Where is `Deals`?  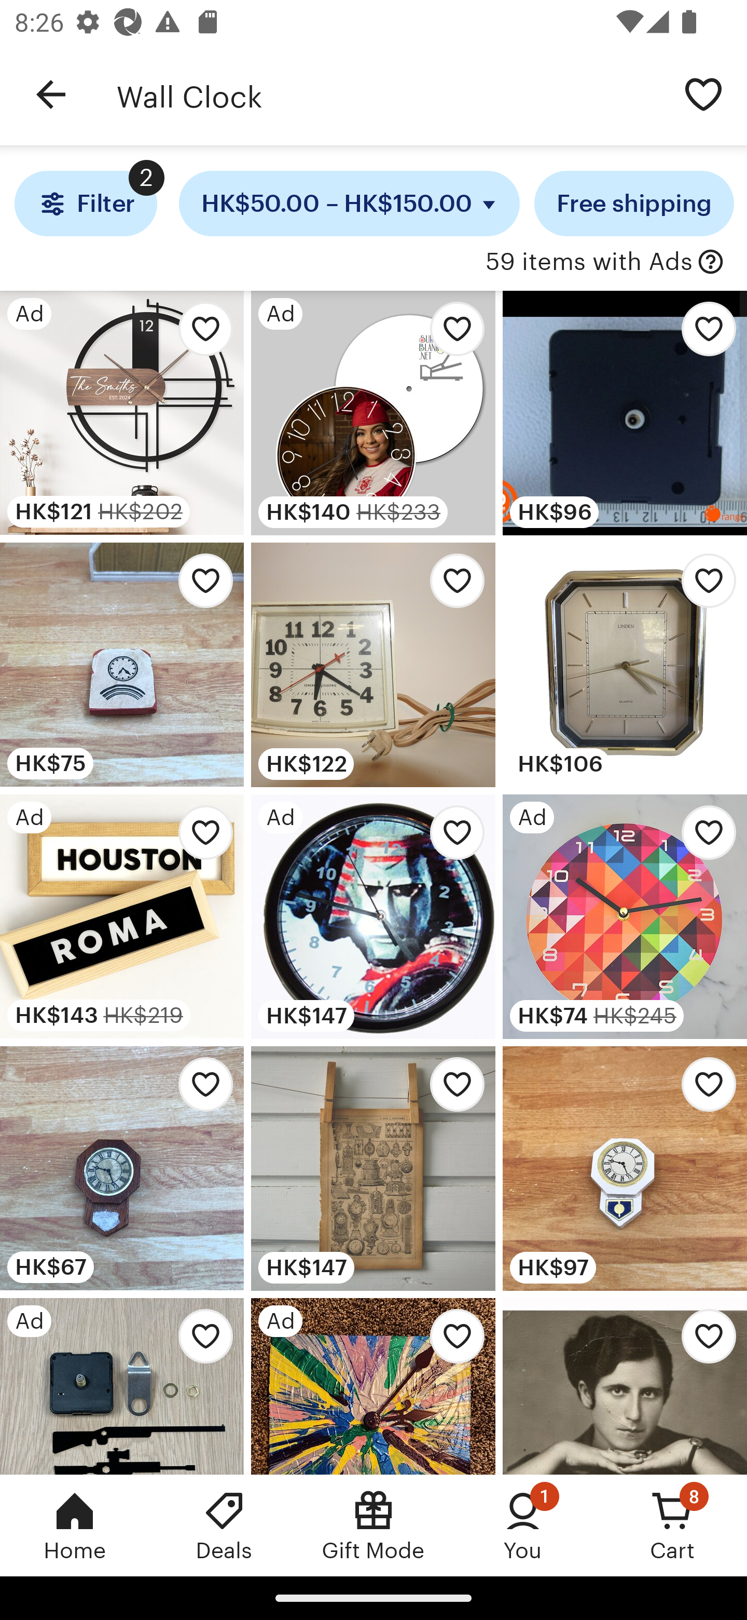 Deals is located at coordinates (224, 1525).